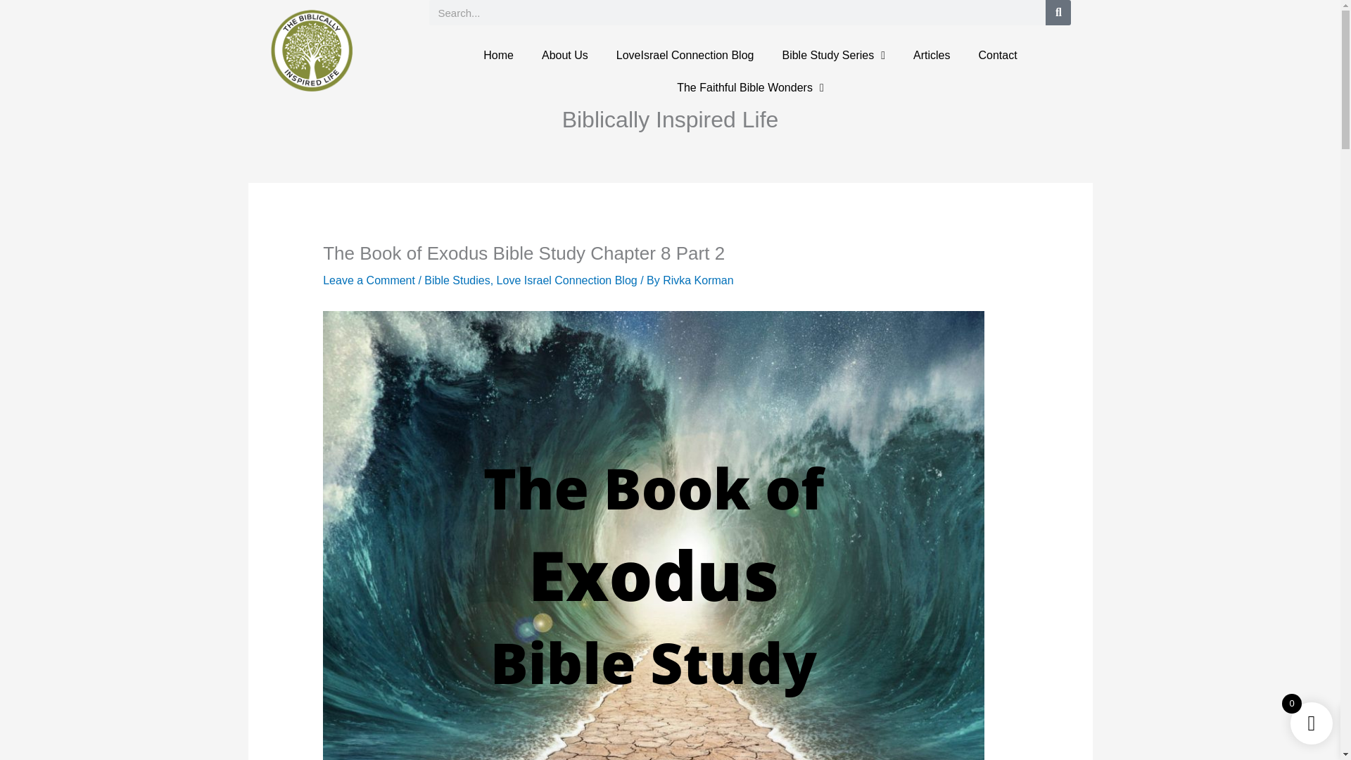  I want to click on Leave a Comment, so click(369, 280).